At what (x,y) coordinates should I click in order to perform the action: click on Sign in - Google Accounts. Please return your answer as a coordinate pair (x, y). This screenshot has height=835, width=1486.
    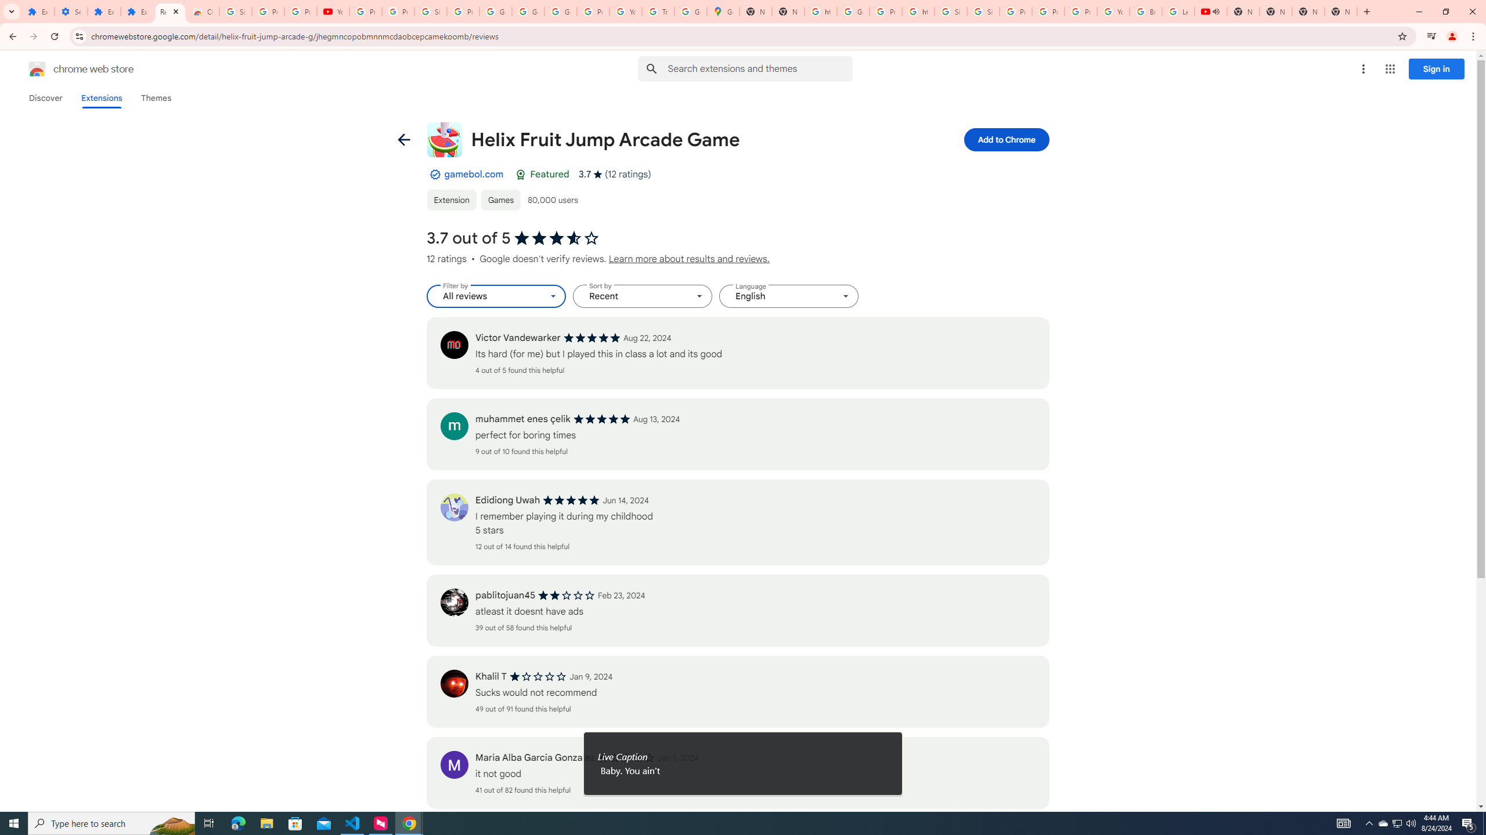
    Looking at the image, I should click on (983, 12).